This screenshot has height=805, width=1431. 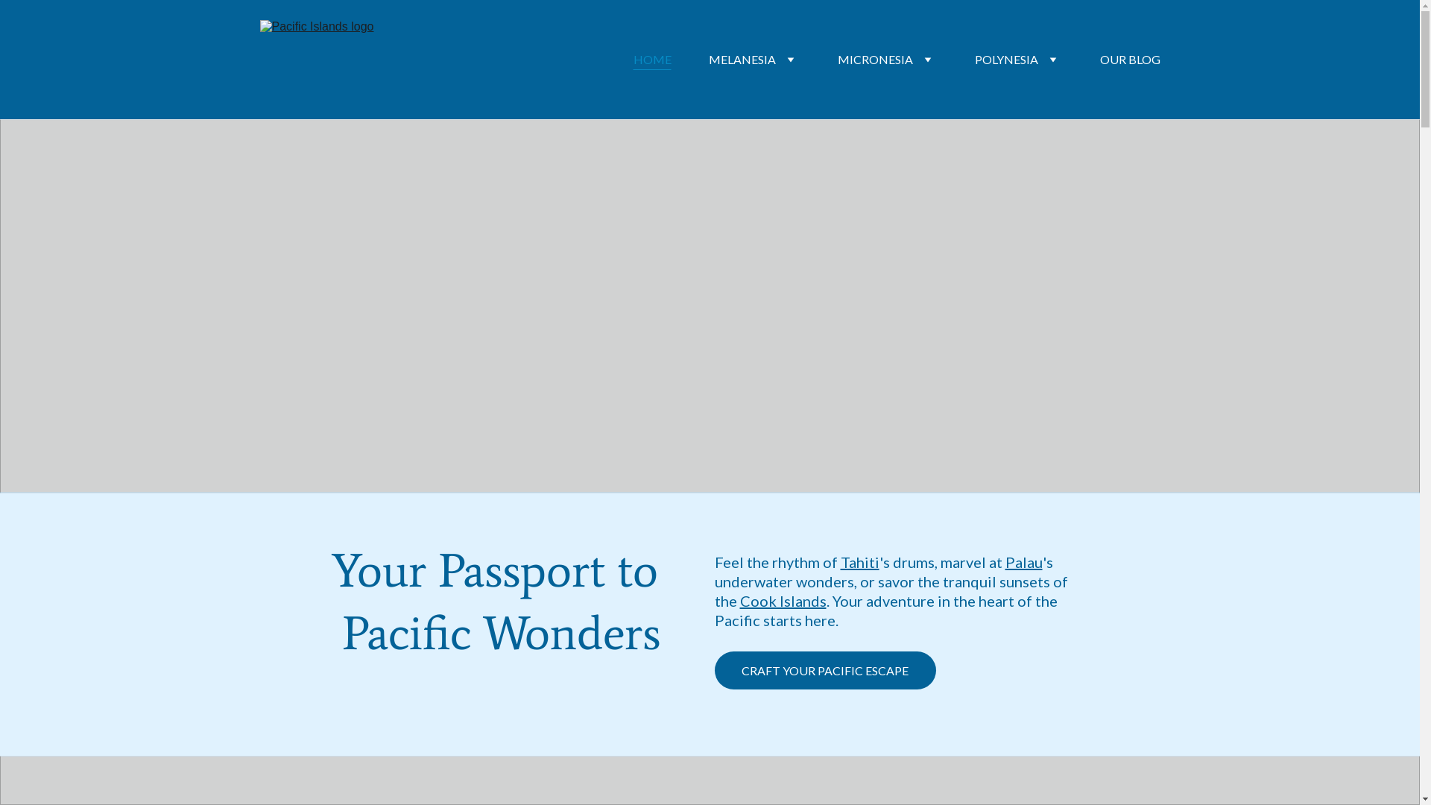 I want to click on Cook Islands, so click(x=783, y=601).